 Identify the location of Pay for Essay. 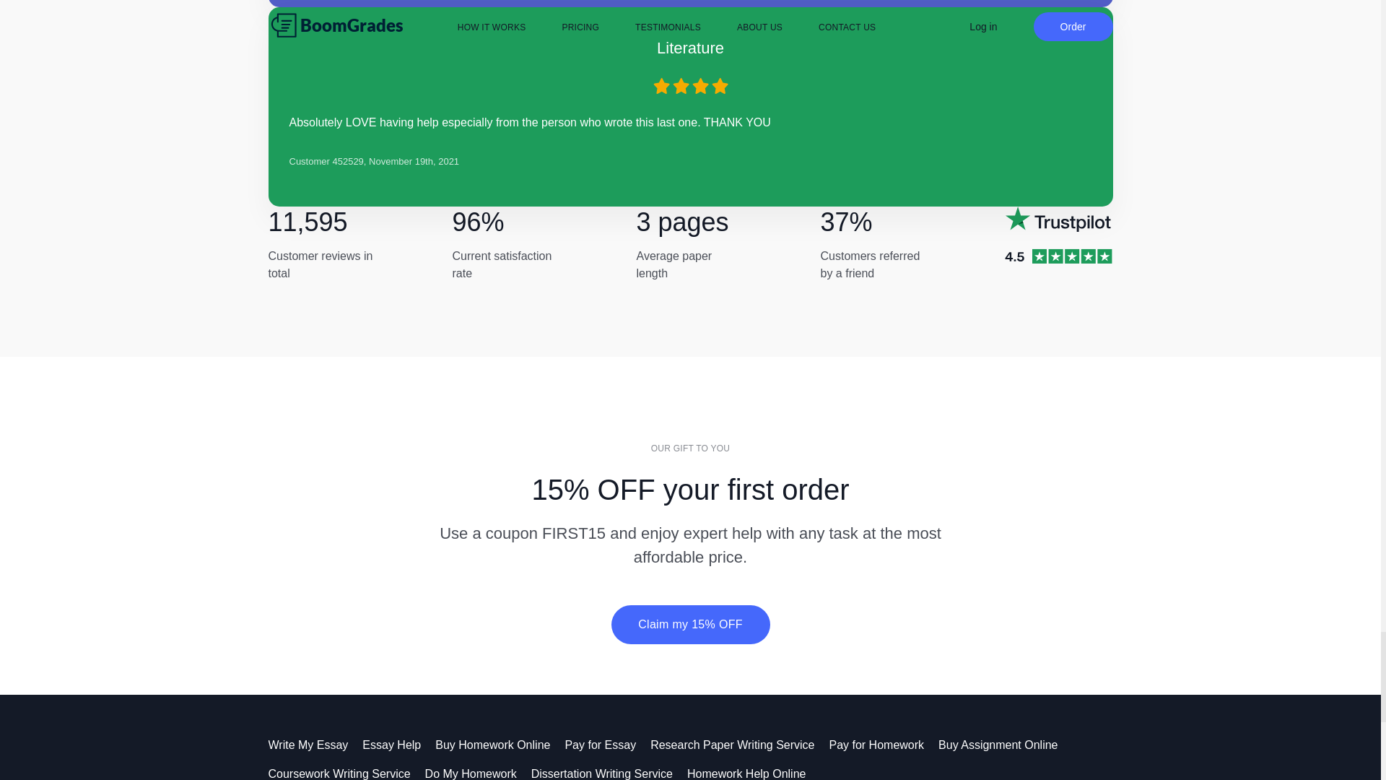
(606, 745).